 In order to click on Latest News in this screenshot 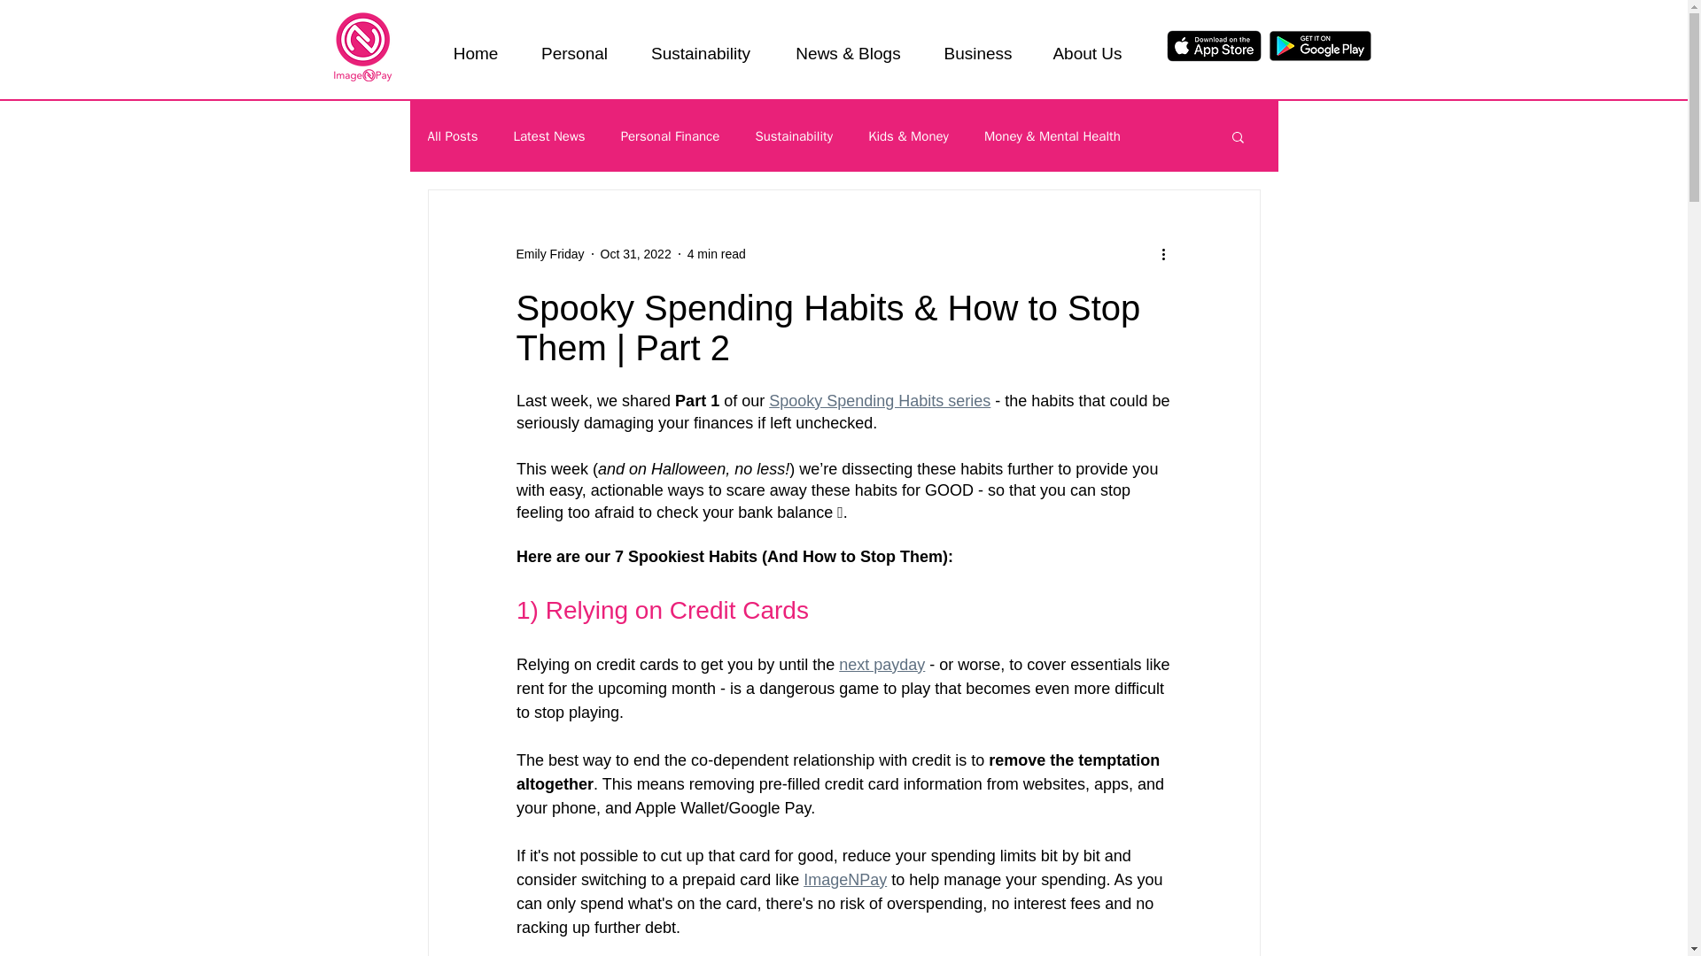, I will do `click(549, 135)`.